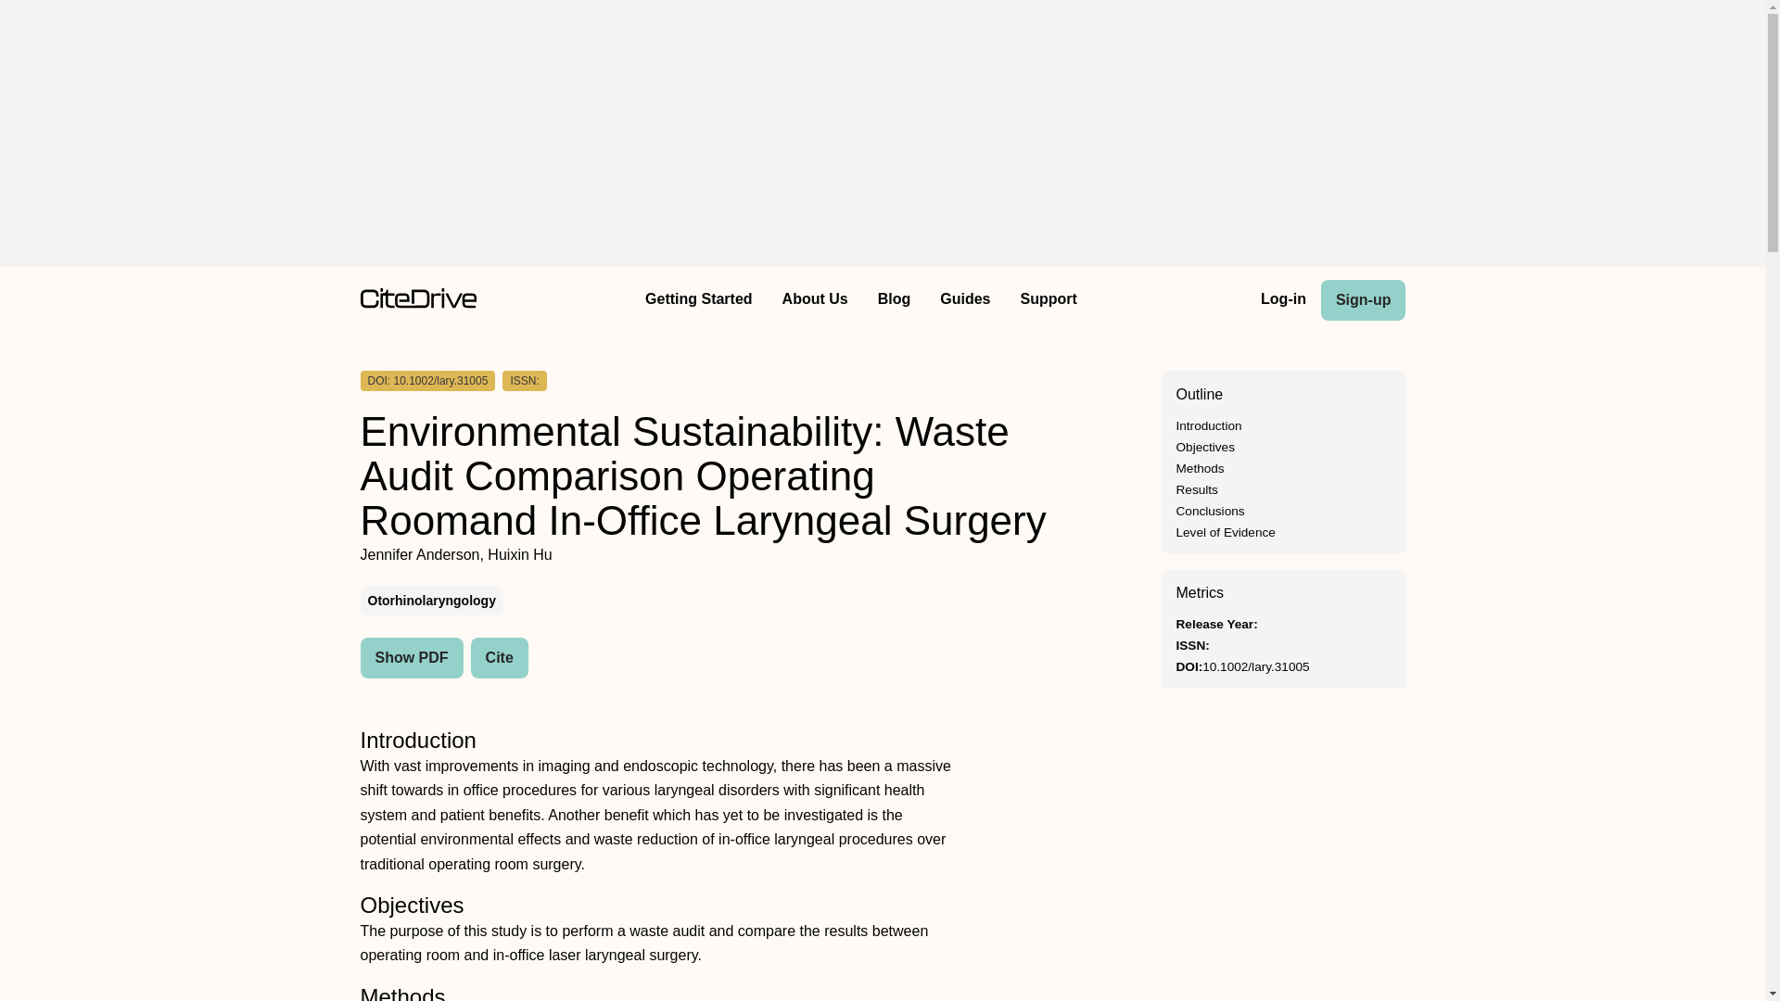 Image resolution: width=1780 pixels, height=1001 pixels. Describe the element at coordinates (1224, 532) in the screenshot. I see `Level of Evidence` at that location.